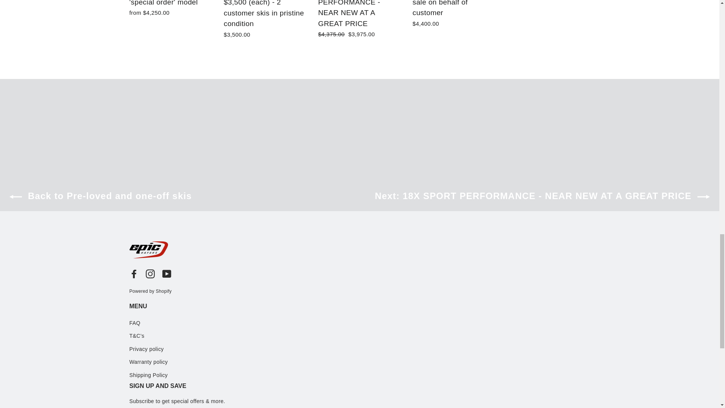  What do you see at coordinates (167, 273) in the screenshot?
I see `Epic Kayaks Australia on YouTube` at bounding box center [167, 273].